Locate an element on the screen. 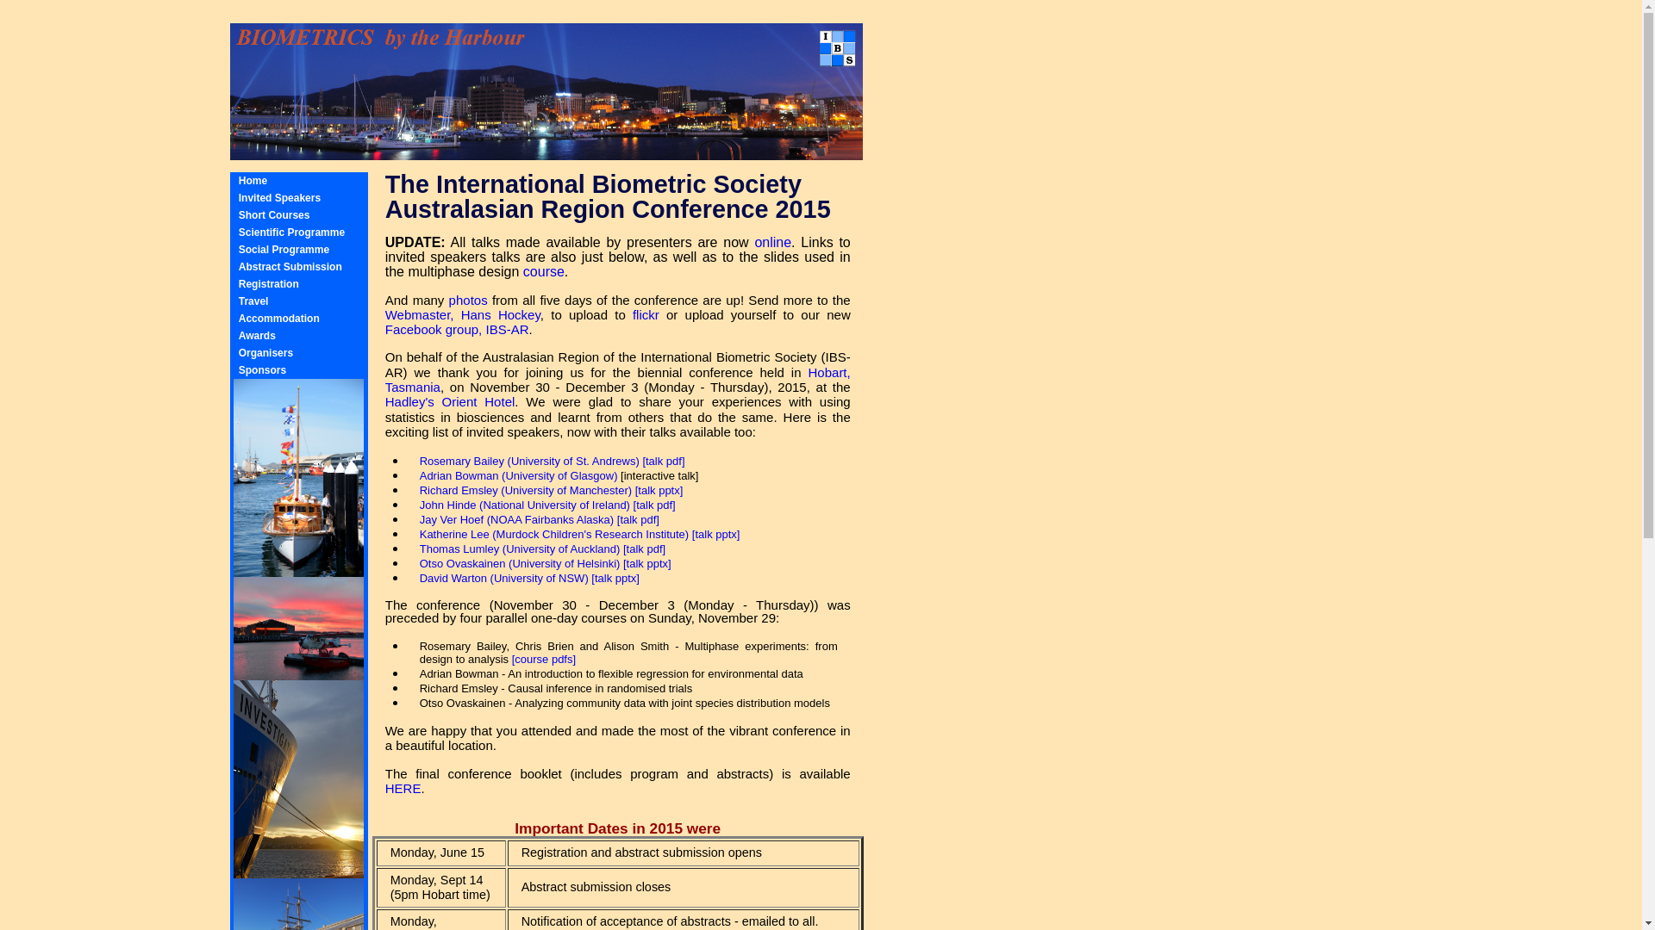  Jay Ver Hoef (NOAA Fairbanks Alaska) is located at coordinates (517, 520).